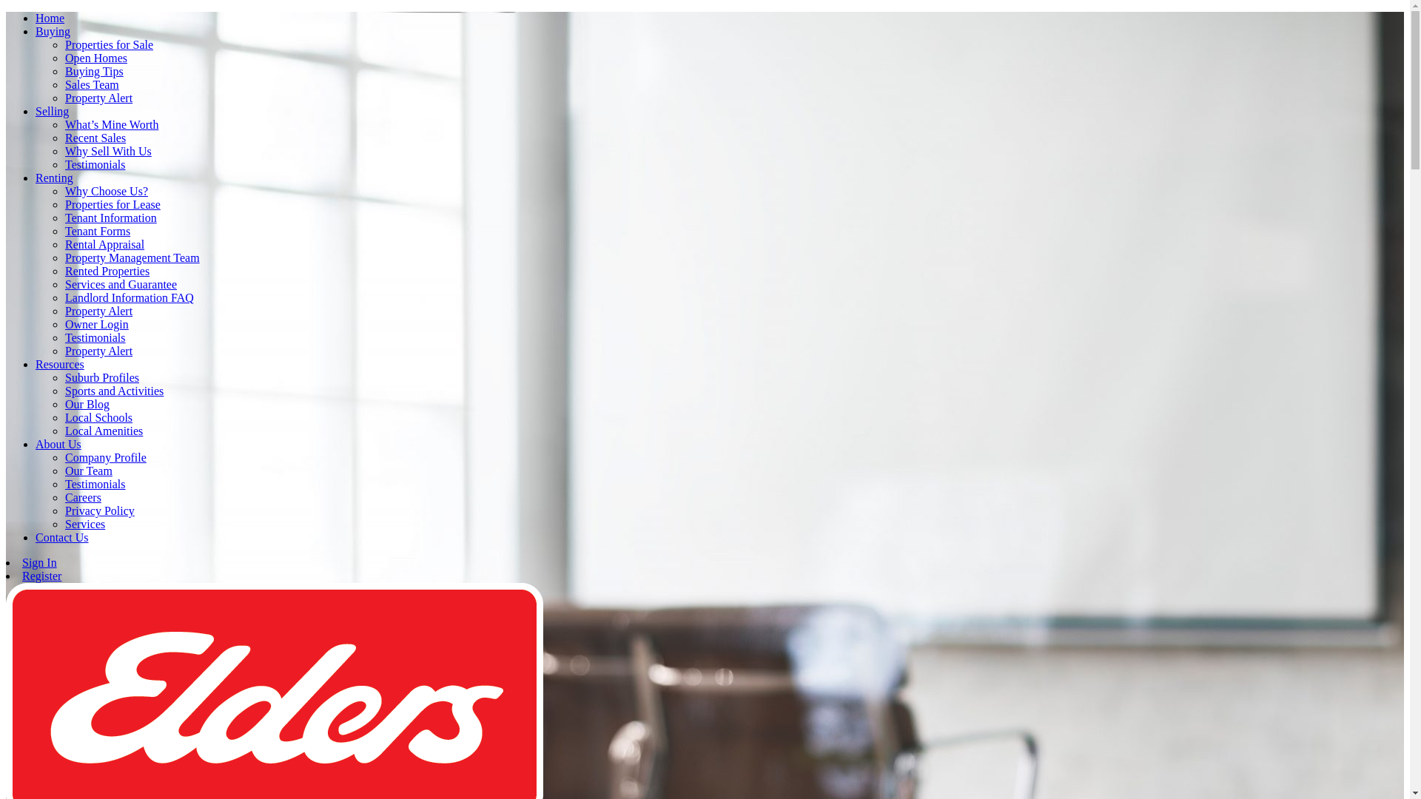 The image size is (1421, 799). Describe the element at coordinates (132, 257) in the screenshot. I see `Property Management Team` at that location.